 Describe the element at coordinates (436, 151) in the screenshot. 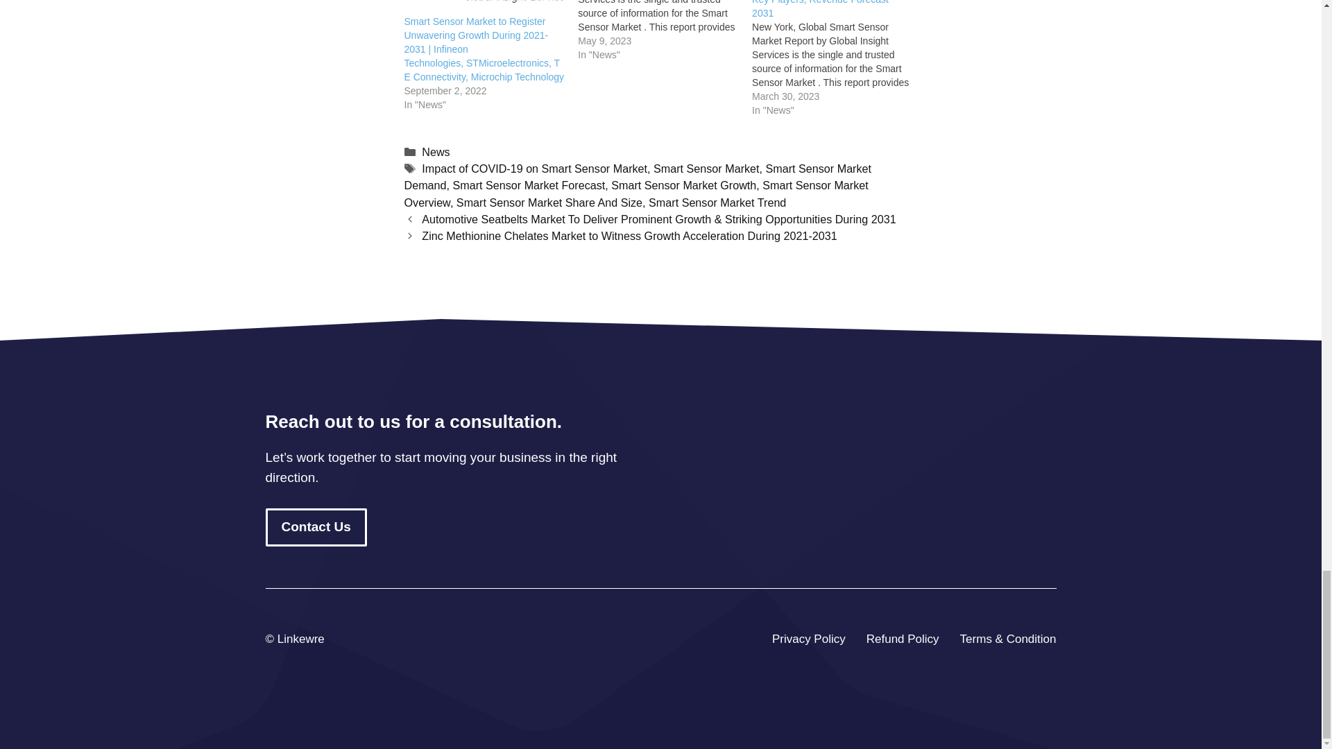

I see `News` at that location.